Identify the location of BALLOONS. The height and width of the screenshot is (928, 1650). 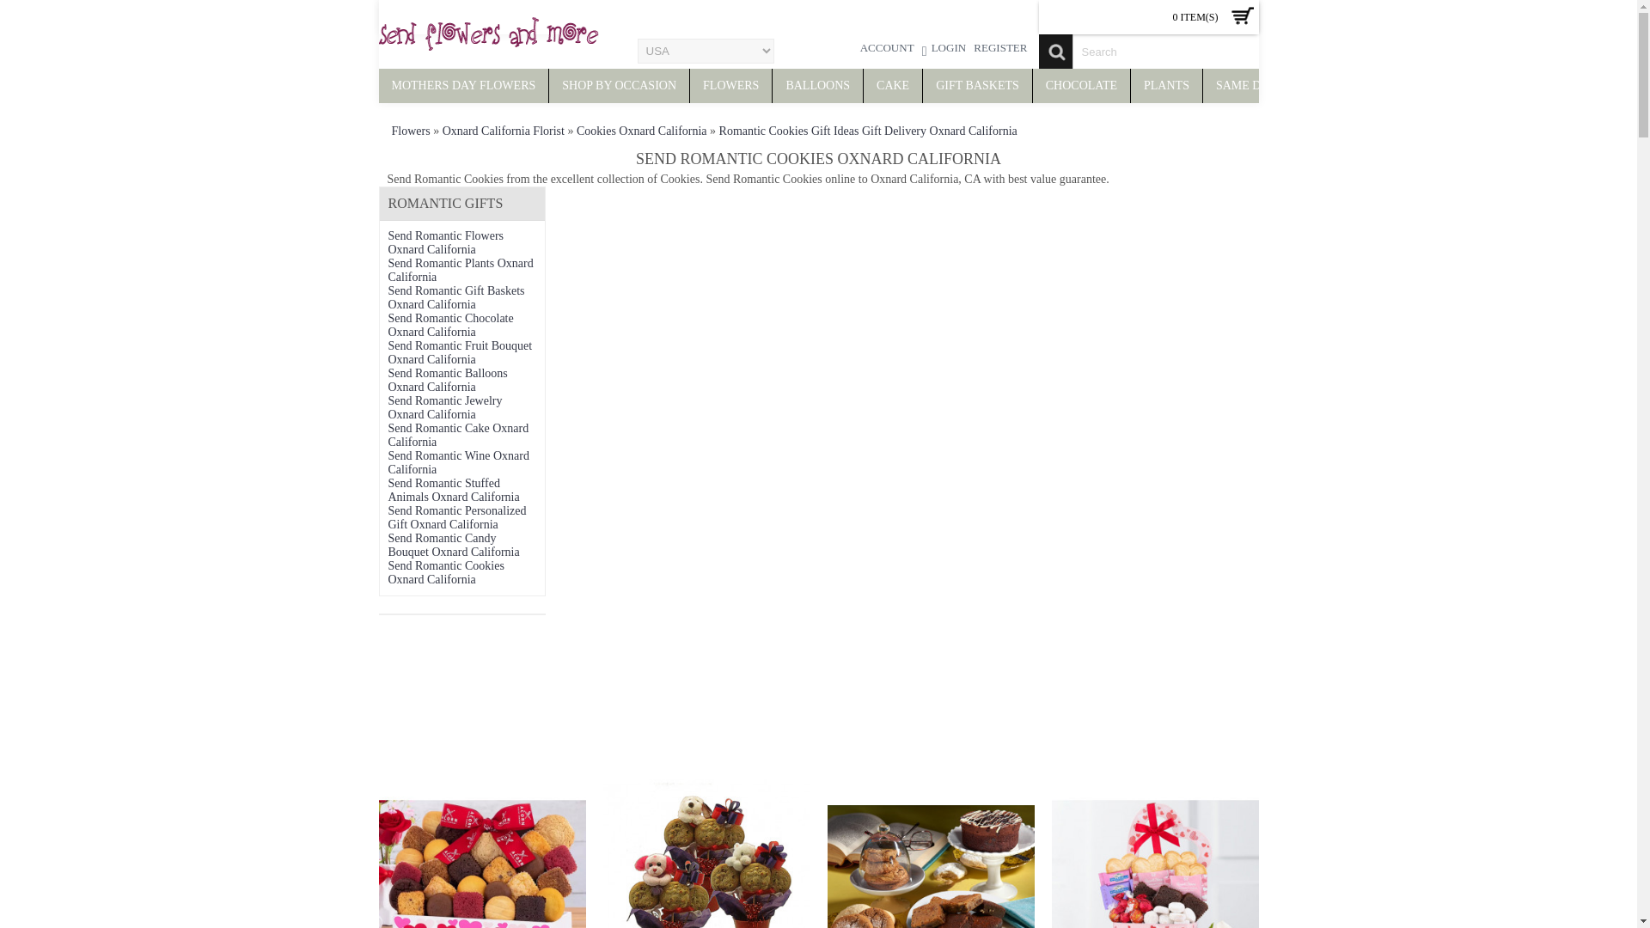
(817, 85).